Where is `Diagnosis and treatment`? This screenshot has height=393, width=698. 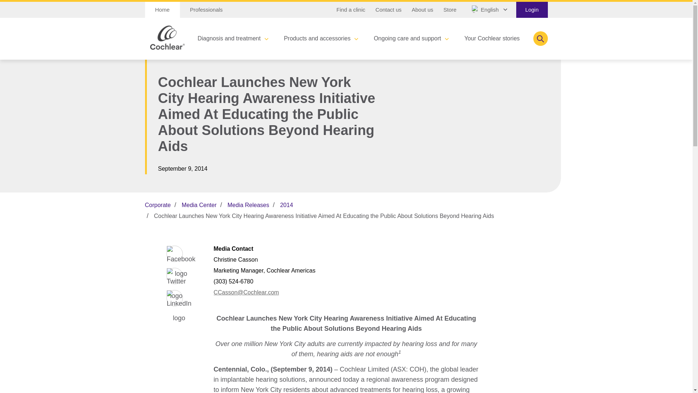
Diagnosis and treatment is located at coordinates (233, 39).